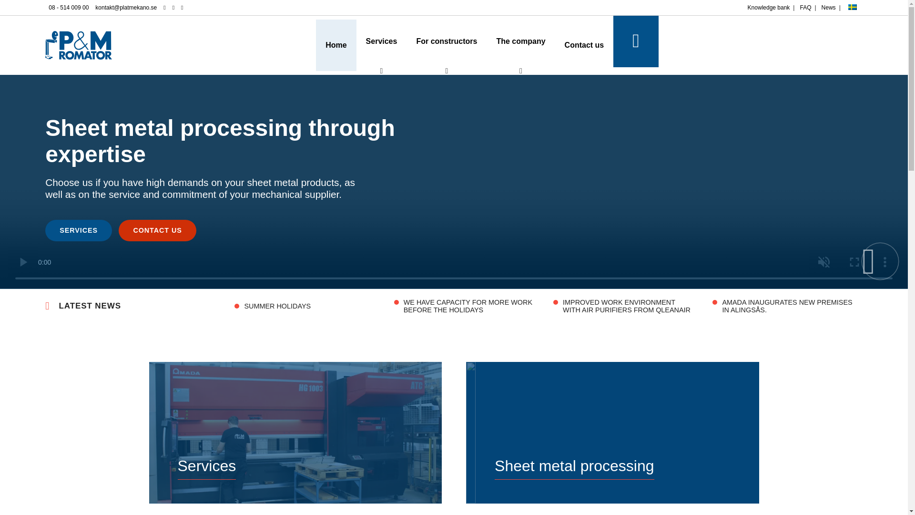 The height and width of the screenshot is (515, 915). I want to click on The company, so click(520, 41).